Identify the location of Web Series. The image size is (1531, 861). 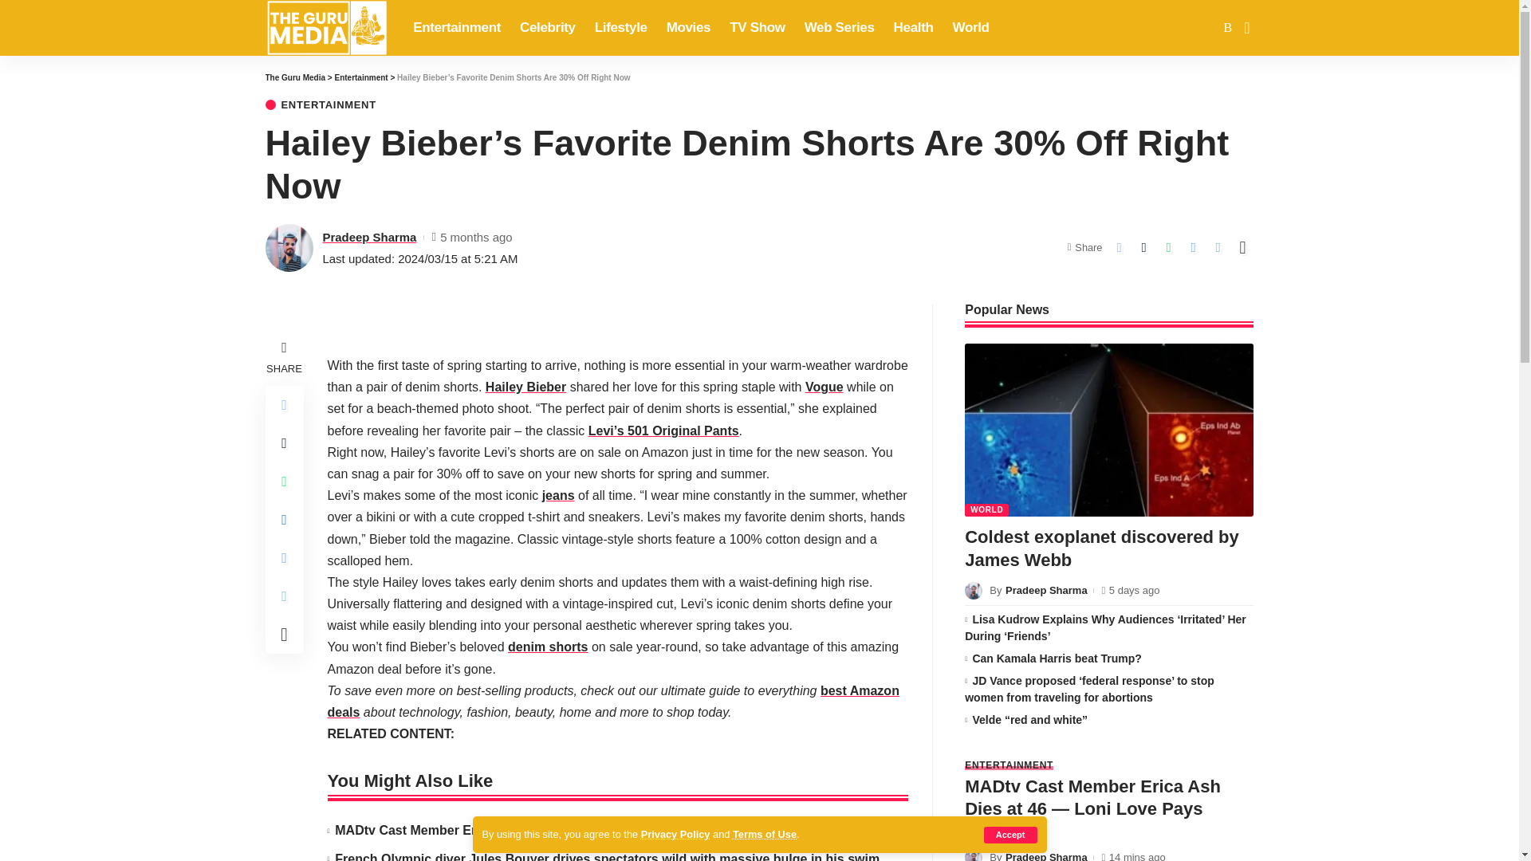
(839, 28).